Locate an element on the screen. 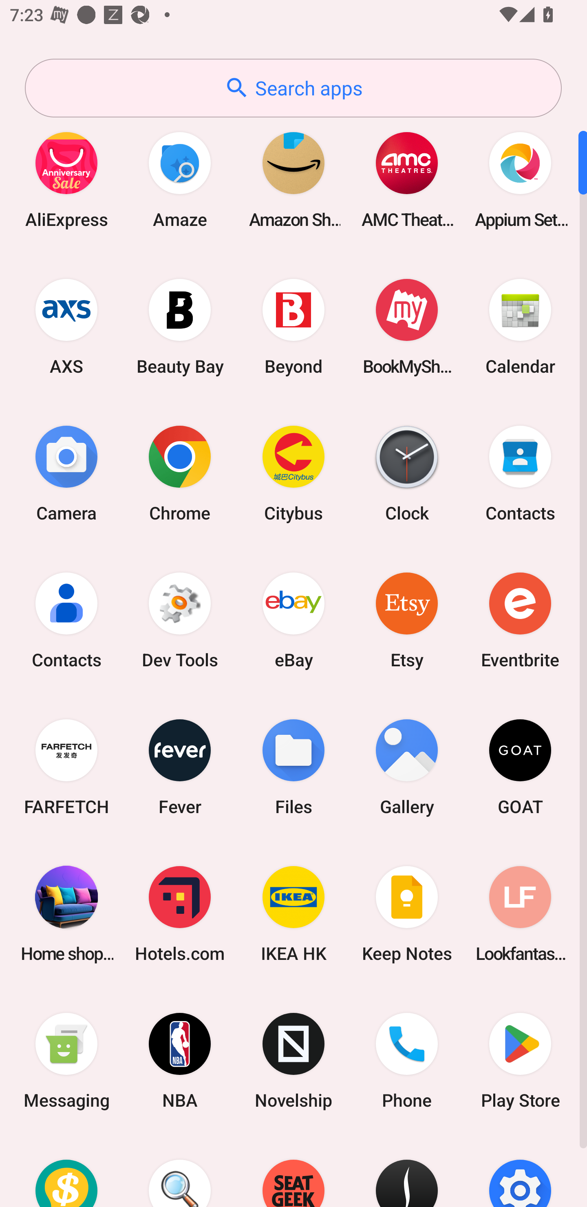 This screenshot has width=587, height=1207. Amazon Shopping is located at coordinates (293, 179).